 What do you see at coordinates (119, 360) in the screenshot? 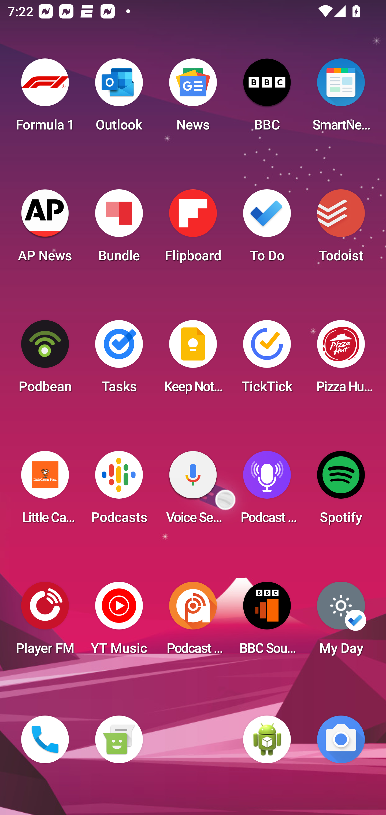
I see `Tasks` at bounding box center [119, 360].